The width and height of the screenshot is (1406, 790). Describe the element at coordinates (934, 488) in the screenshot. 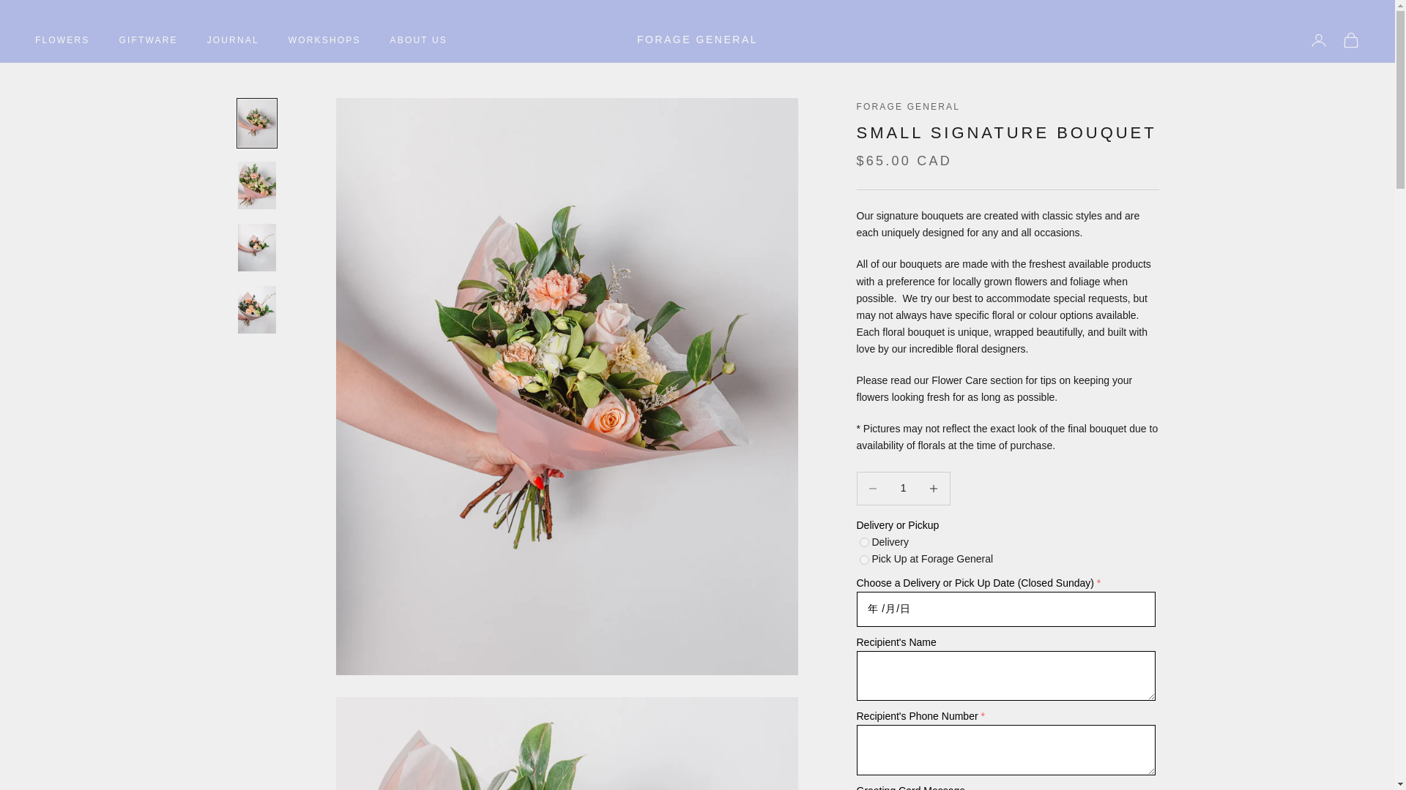

I see `Decrease quantity` at that location.